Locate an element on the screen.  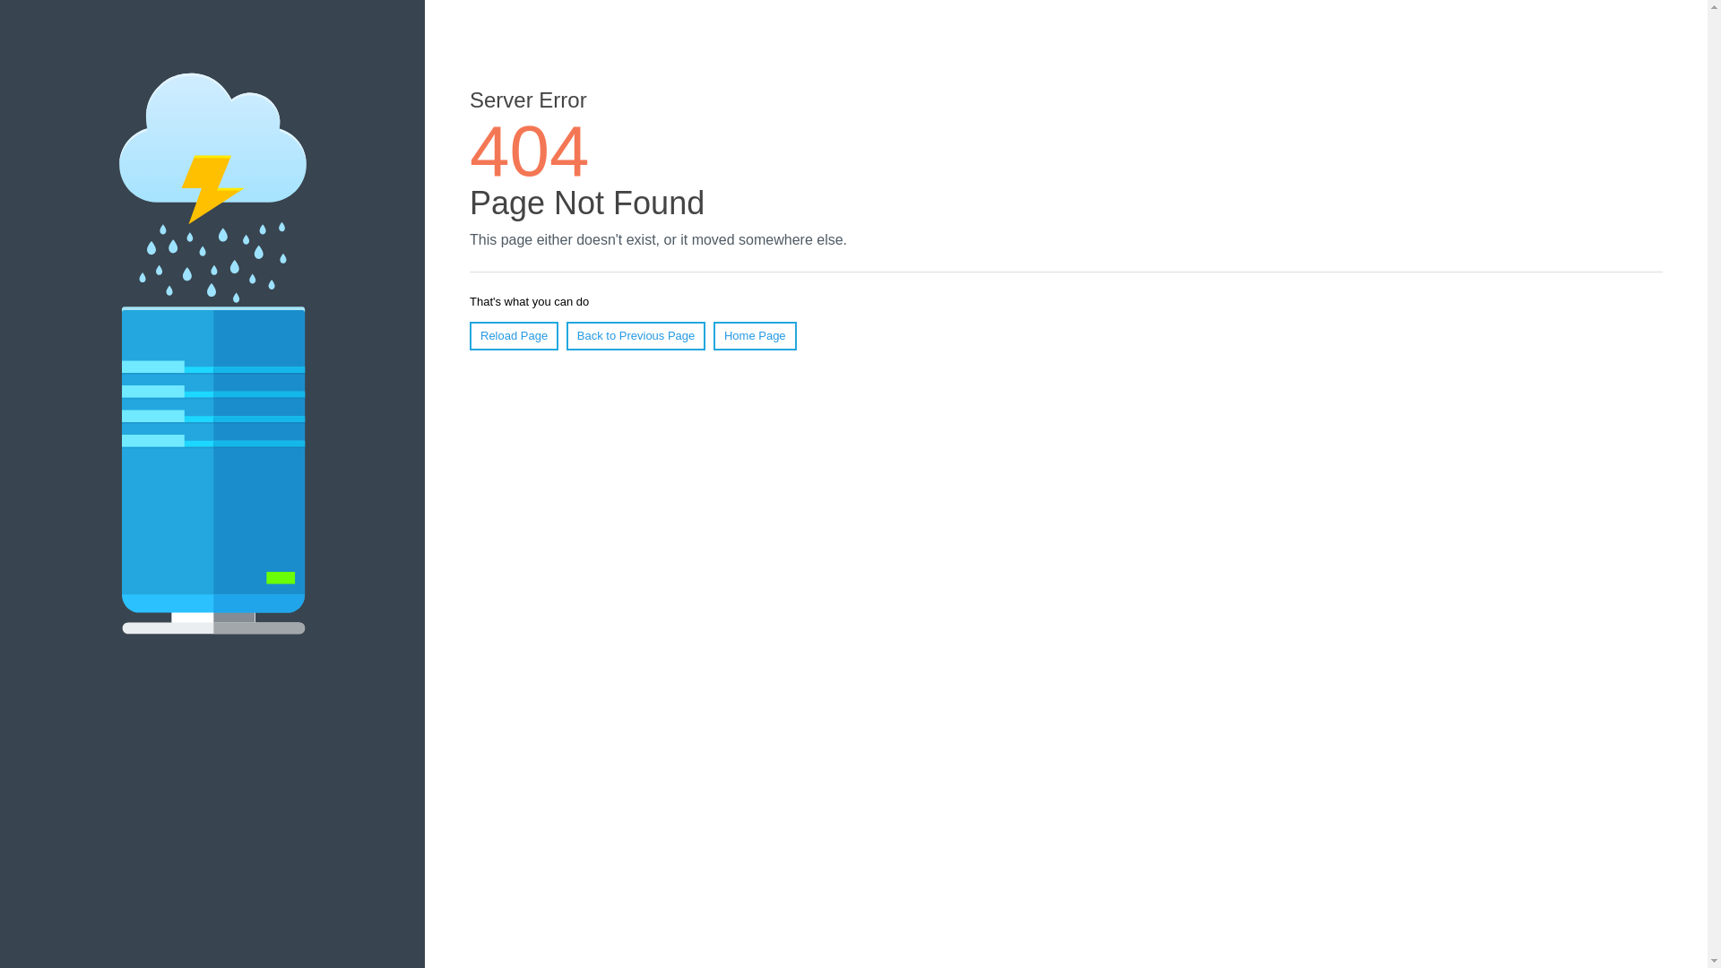
Back to Previous Page is located at coordinates (636, 336).